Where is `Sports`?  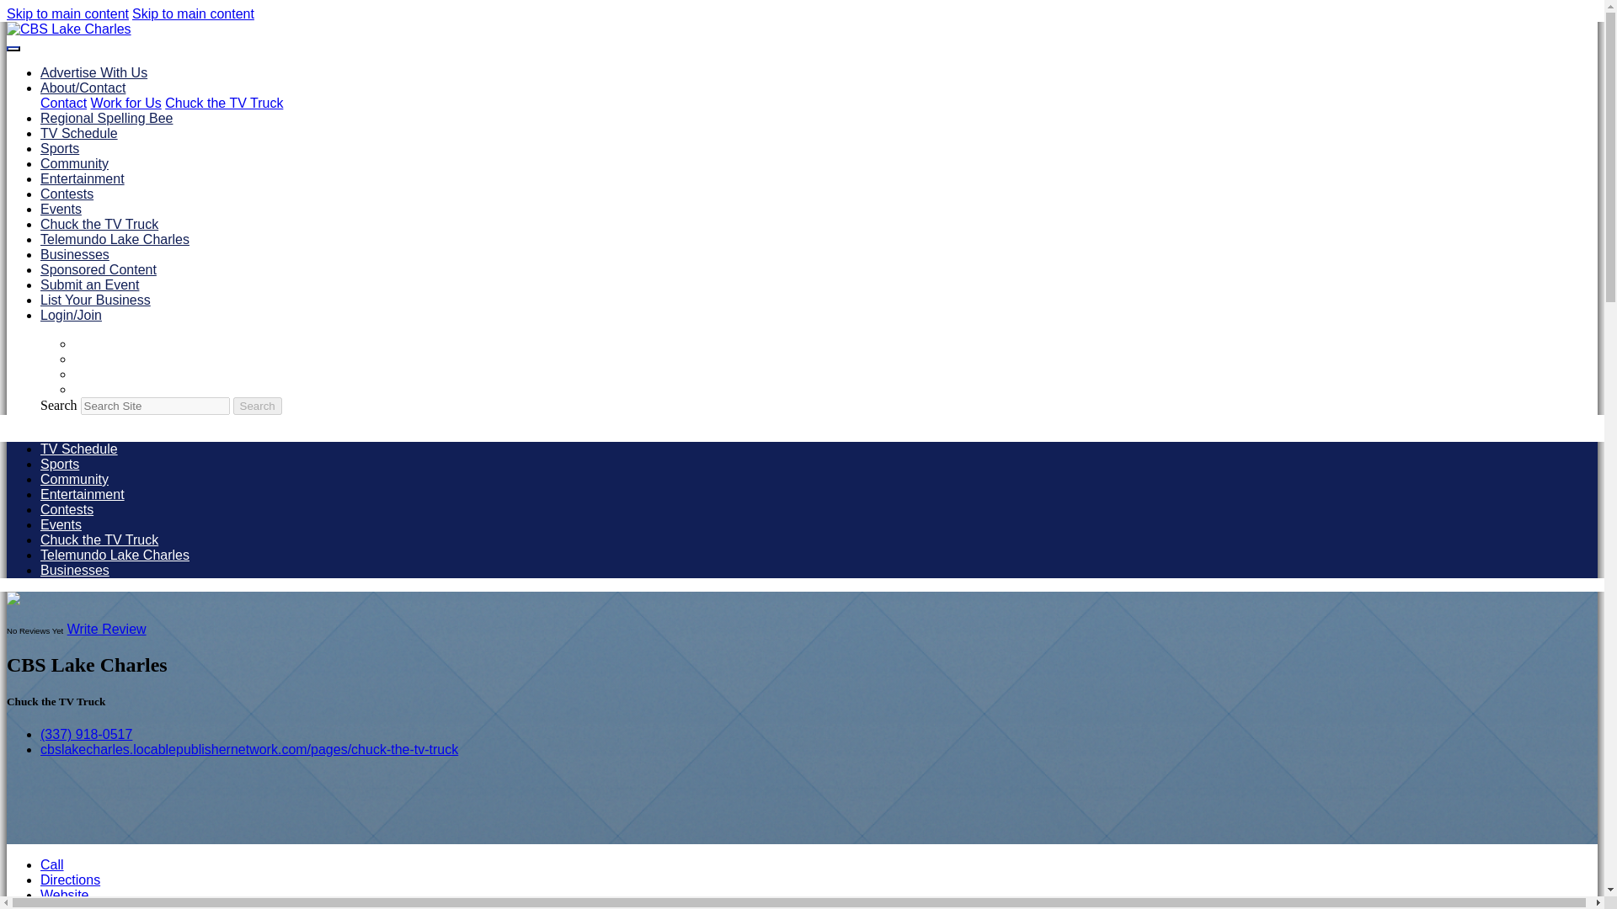 Sports is located at coordinates (60, 465).